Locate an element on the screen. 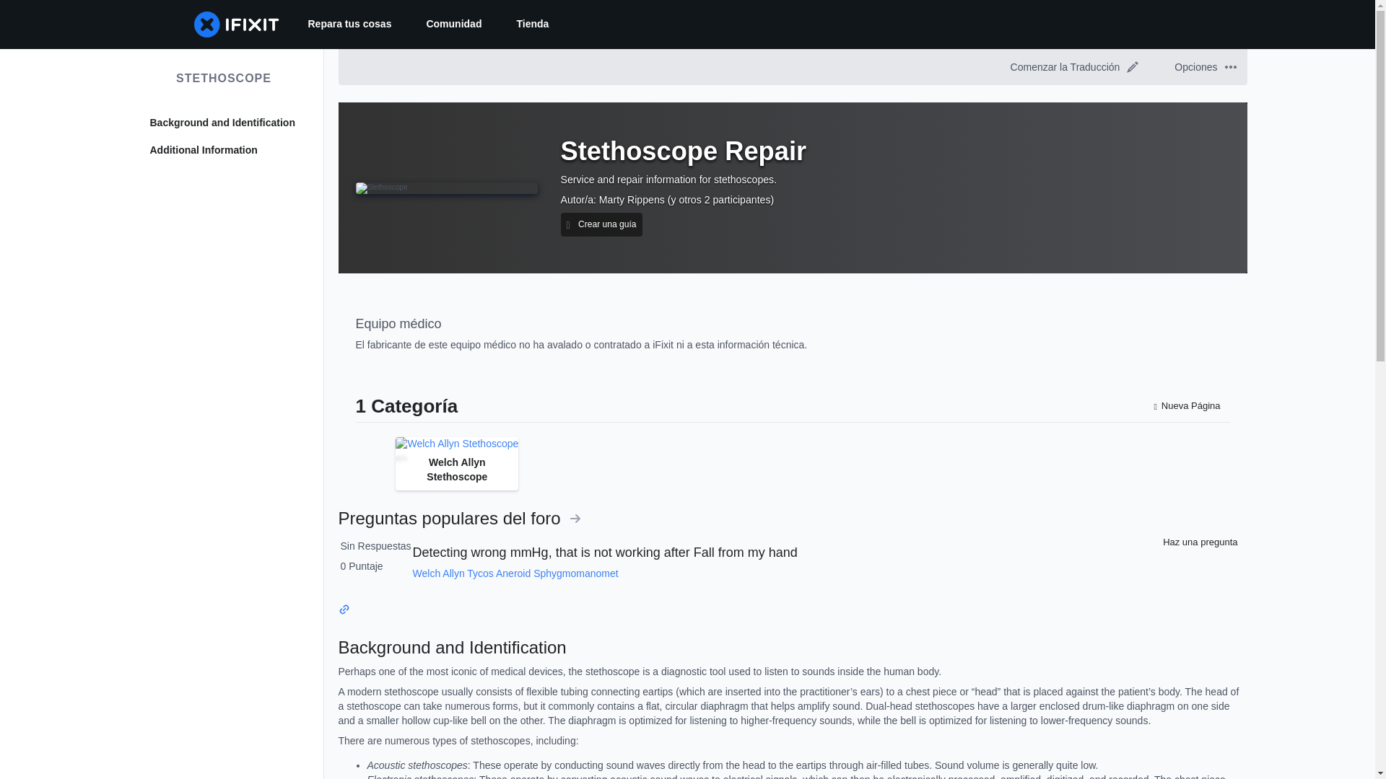 This screenshot has width=1386, height=779. Repara tus cosas is located at coordinates (349, 25).